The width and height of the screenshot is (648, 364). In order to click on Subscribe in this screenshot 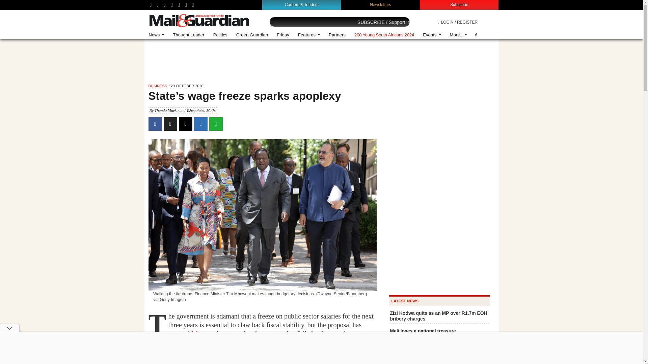, I will do `click(459, 4)`.